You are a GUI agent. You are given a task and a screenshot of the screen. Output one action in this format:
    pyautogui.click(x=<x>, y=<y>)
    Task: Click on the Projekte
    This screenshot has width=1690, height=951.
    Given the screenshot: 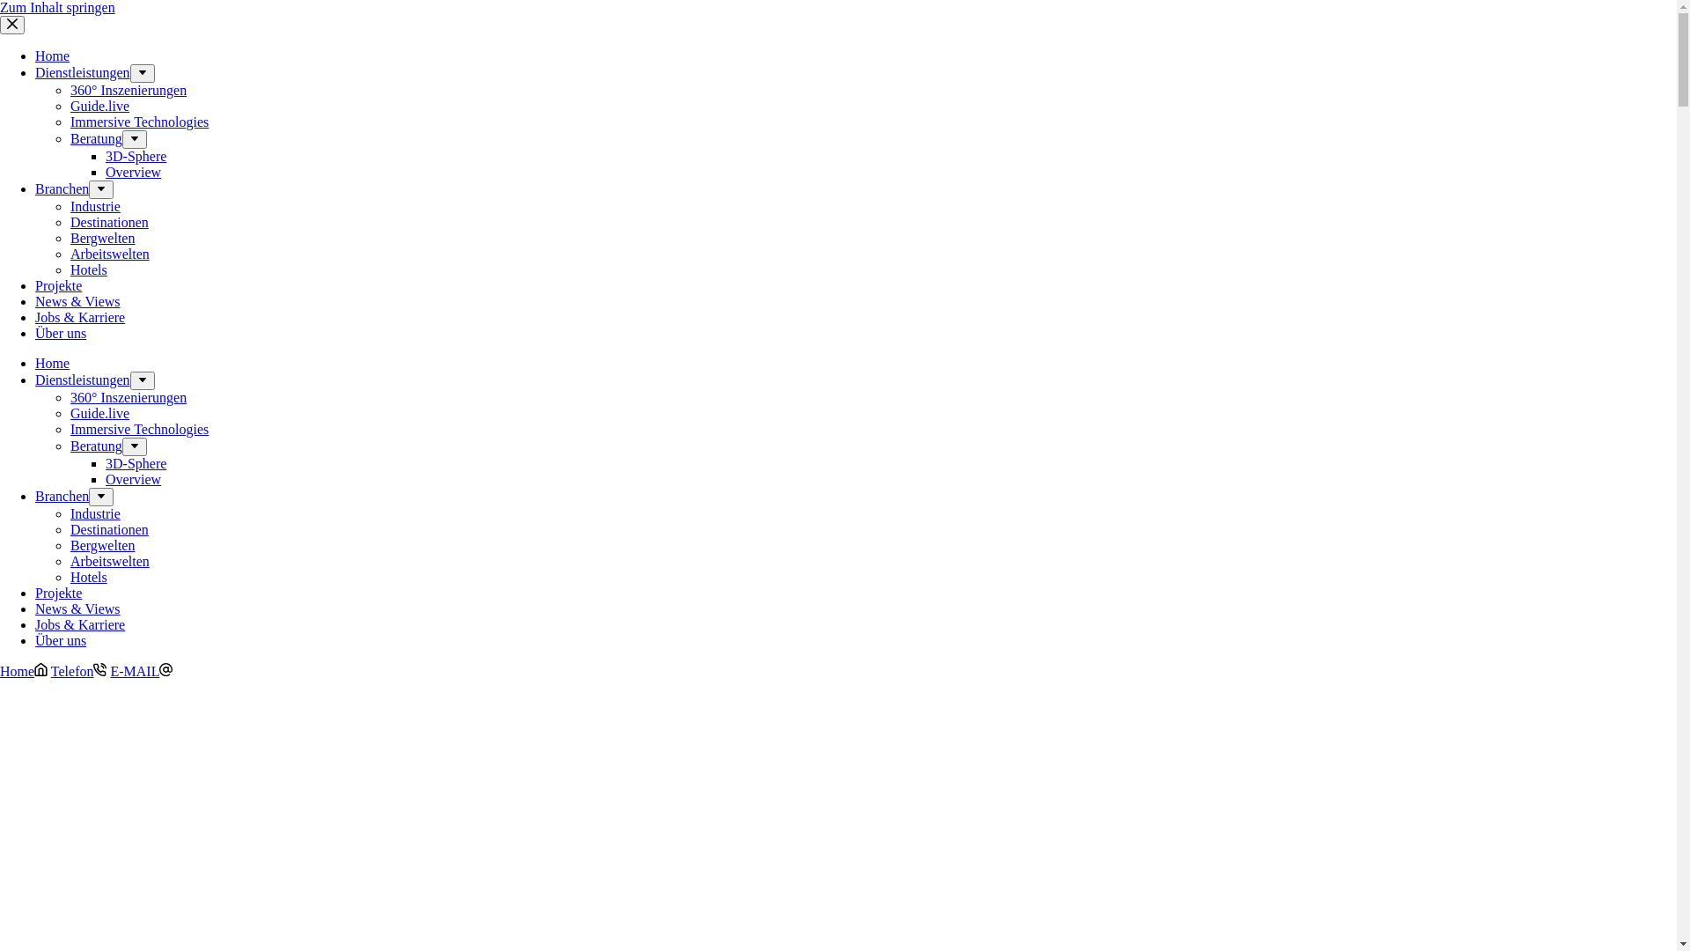 What is the action you would take?
    pyautogui.click(x=58, y=593)
    